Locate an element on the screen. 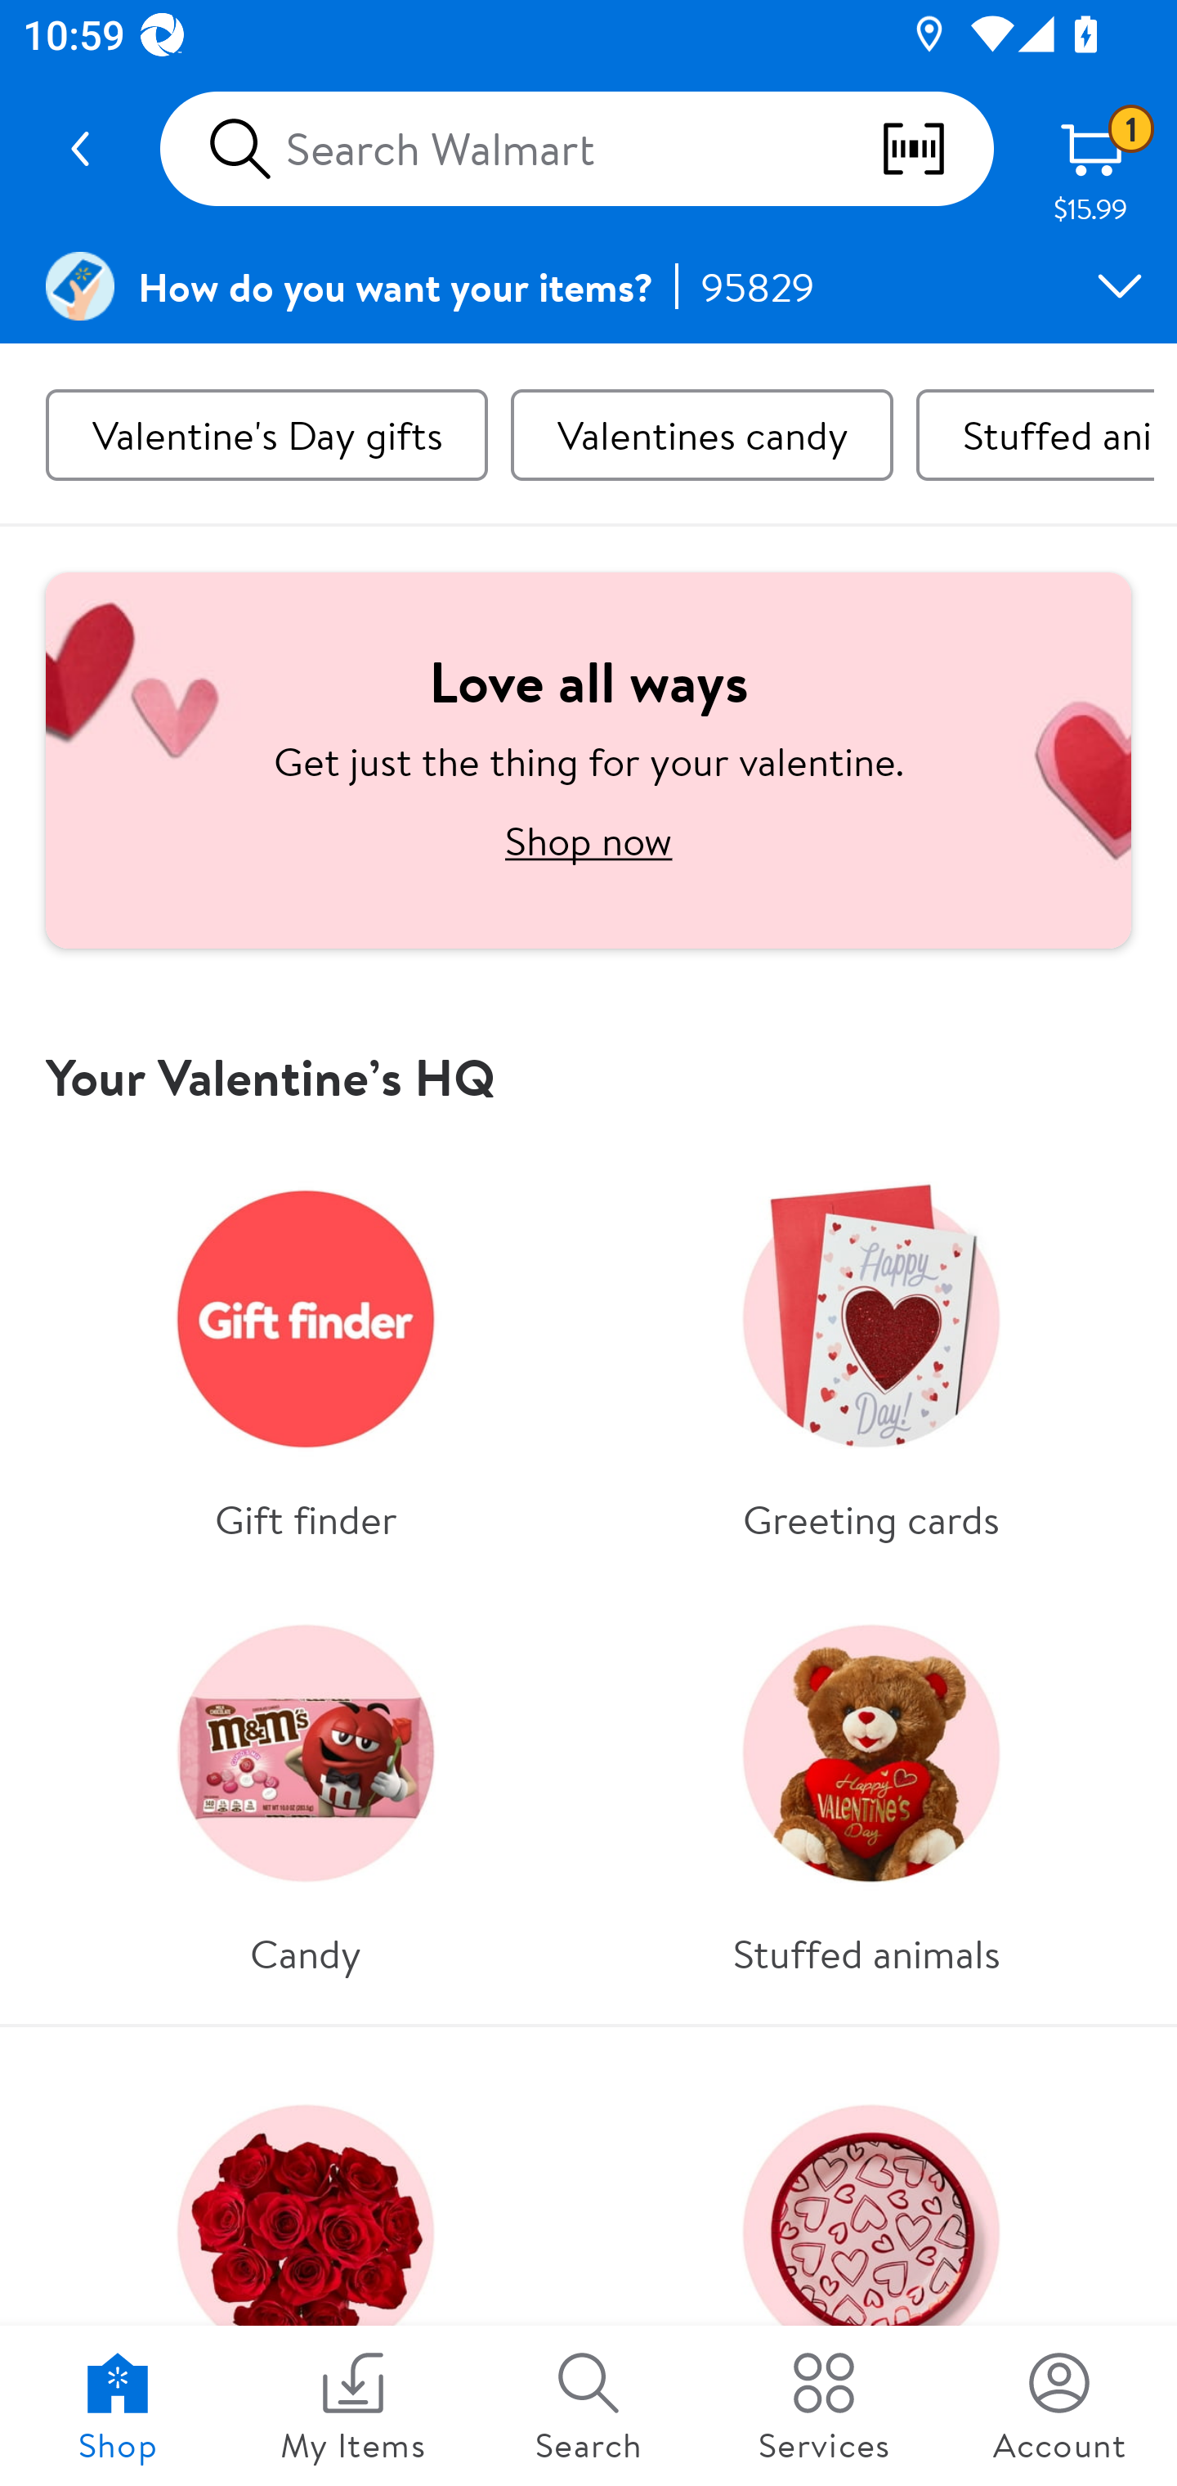  Valentines candy is located at coordinates (701, 435).